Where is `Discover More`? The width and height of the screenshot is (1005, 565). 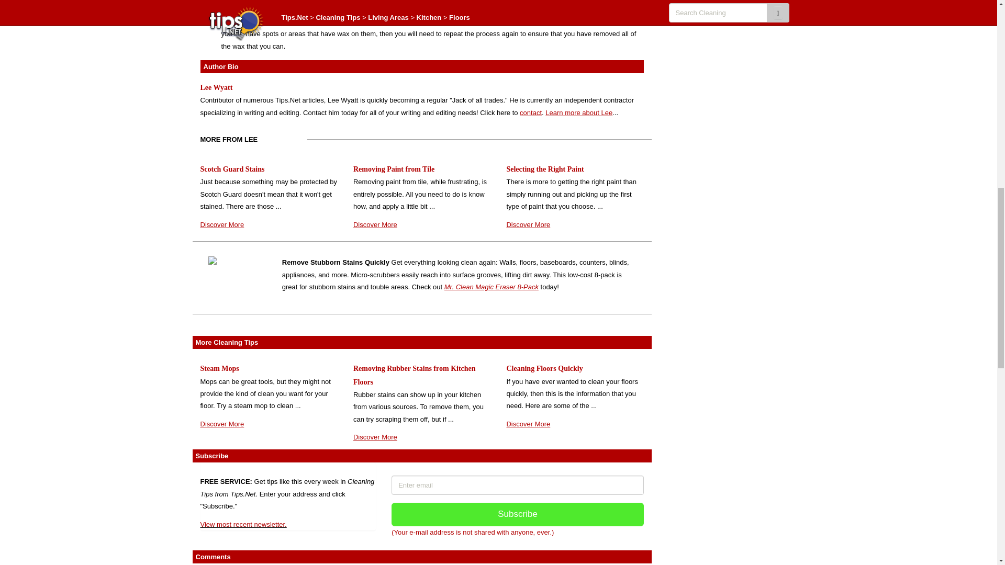
Discover More is located at coordinates (528, 225).